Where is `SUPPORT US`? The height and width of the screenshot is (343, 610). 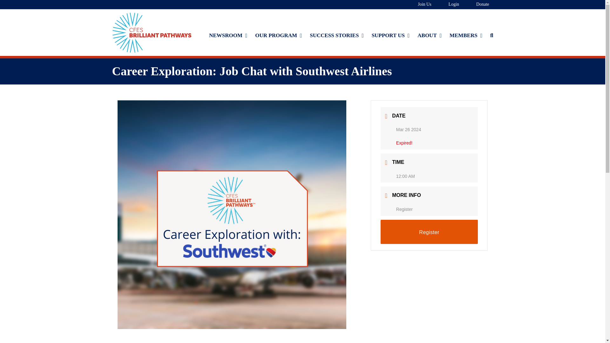
SUPPORT US is located at coordinates (391, 36).